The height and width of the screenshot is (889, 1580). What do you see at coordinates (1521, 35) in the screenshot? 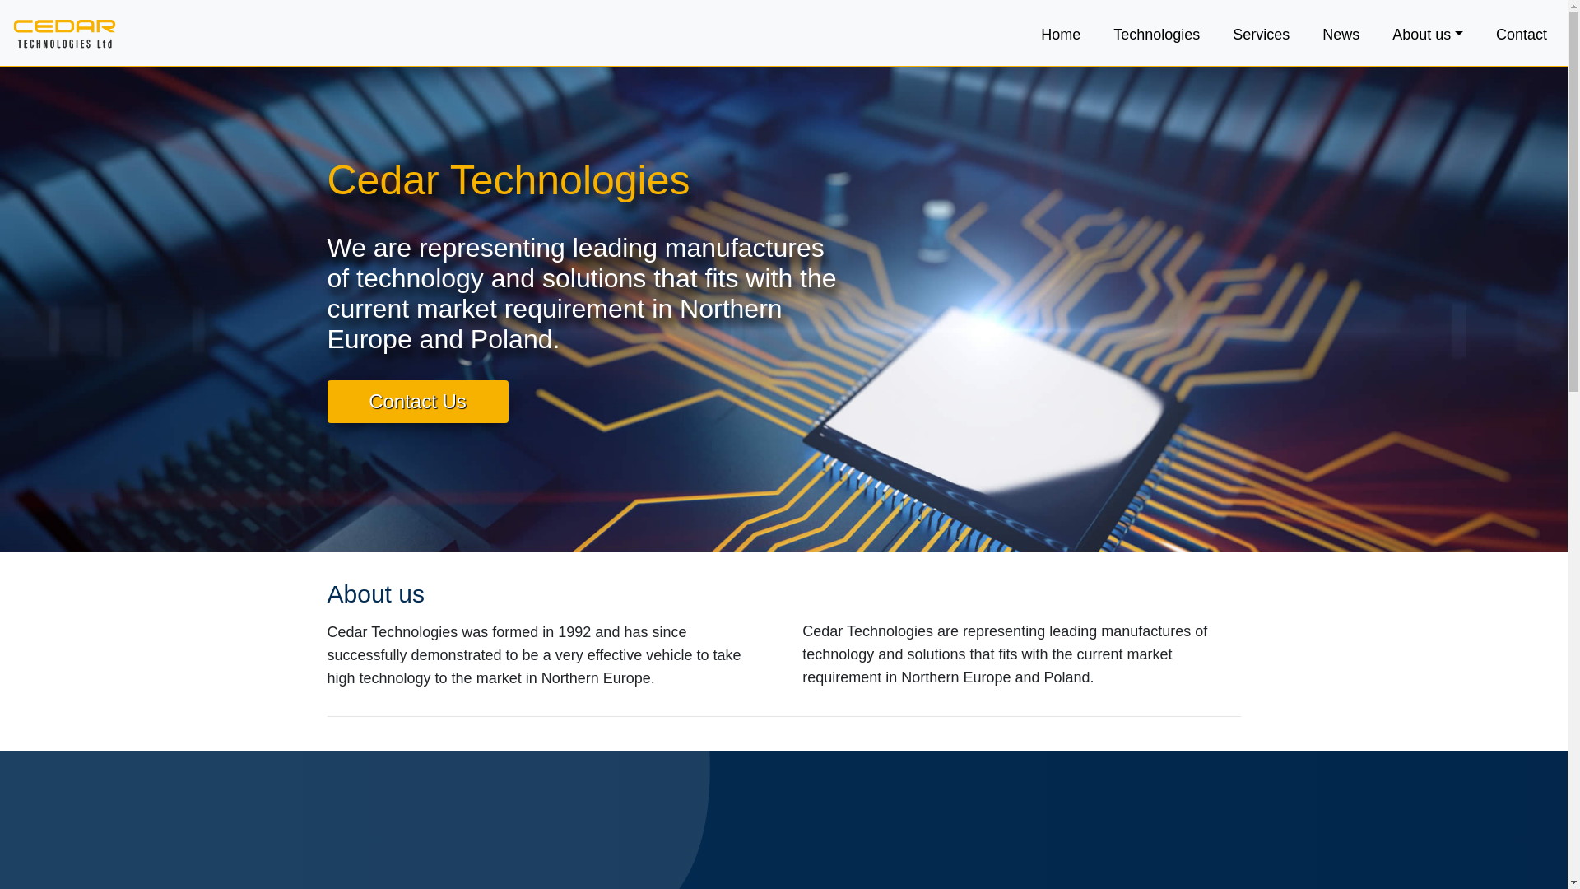
I see `Contact` at bounding box center [1521, 35].